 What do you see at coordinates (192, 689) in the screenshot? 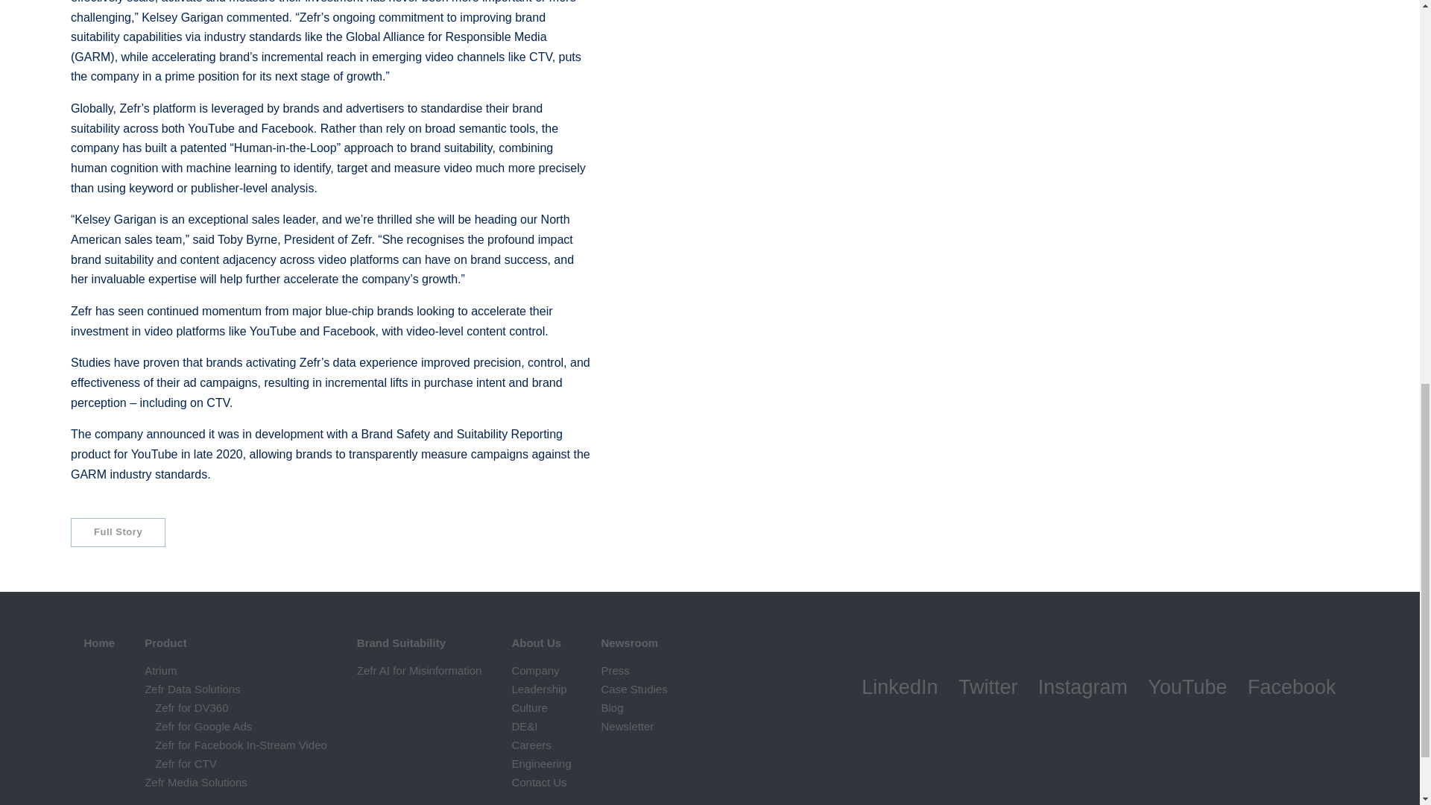
I see `Zefr Data Solutions` at bounding box center [192, 689].